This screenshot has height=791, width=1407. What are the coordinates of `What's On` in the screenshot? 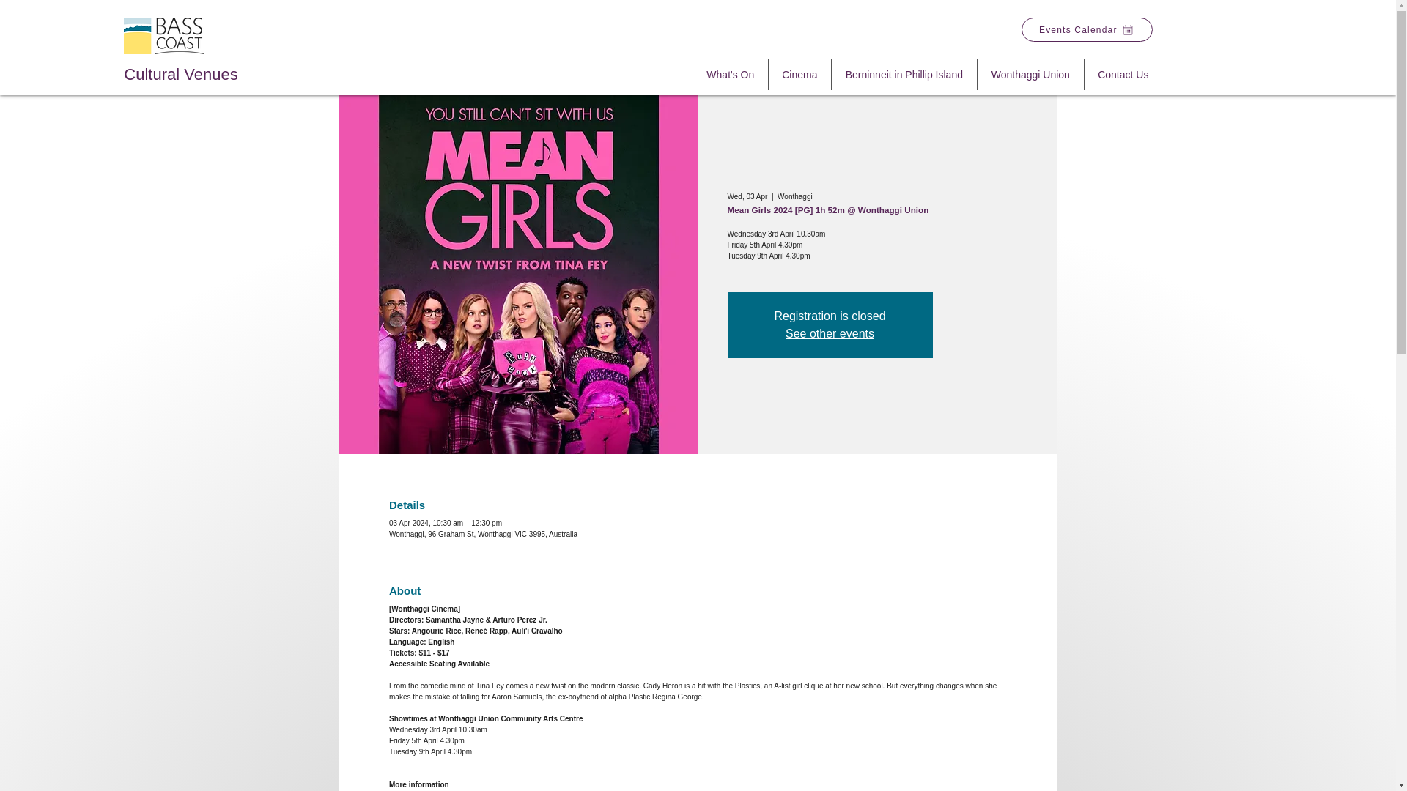 It's located at (731, 75).